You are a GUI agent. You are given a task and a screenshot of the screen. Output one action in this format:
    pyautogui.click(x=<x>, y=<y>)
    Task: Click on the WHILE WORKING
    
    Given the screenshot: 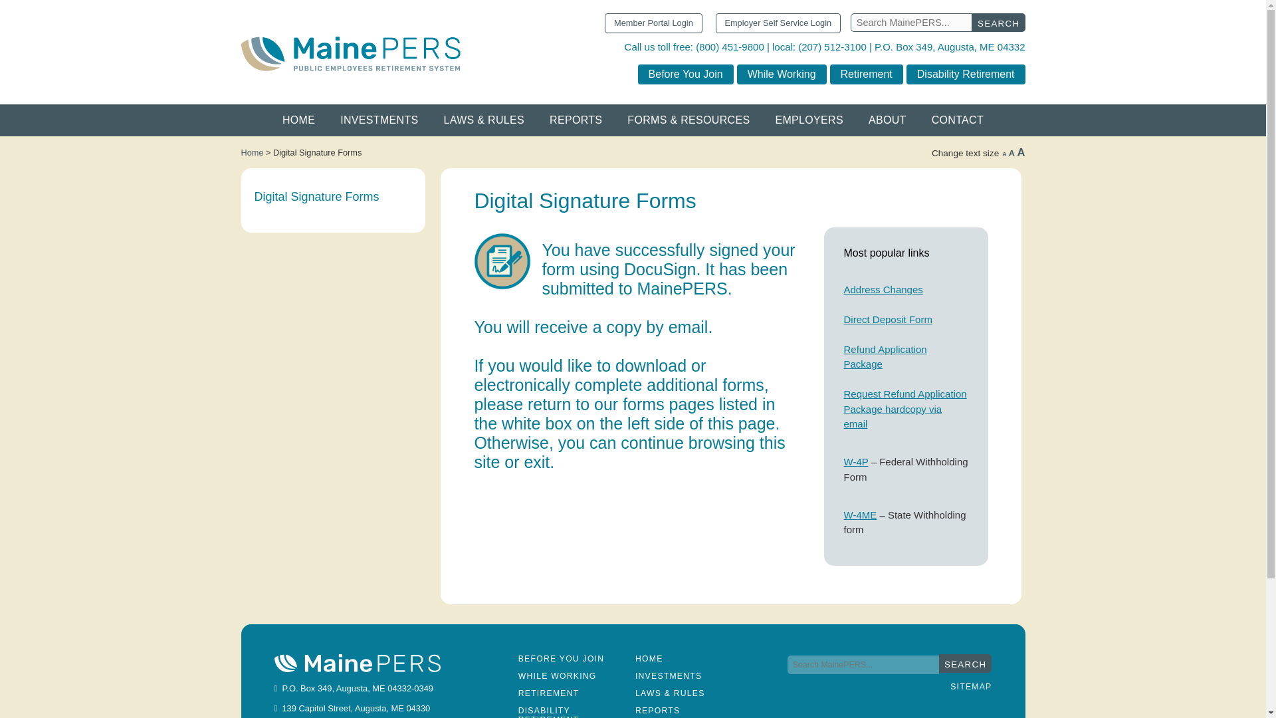 What is the action you would take?
    pyautogui.click(x=557, y=675)
    